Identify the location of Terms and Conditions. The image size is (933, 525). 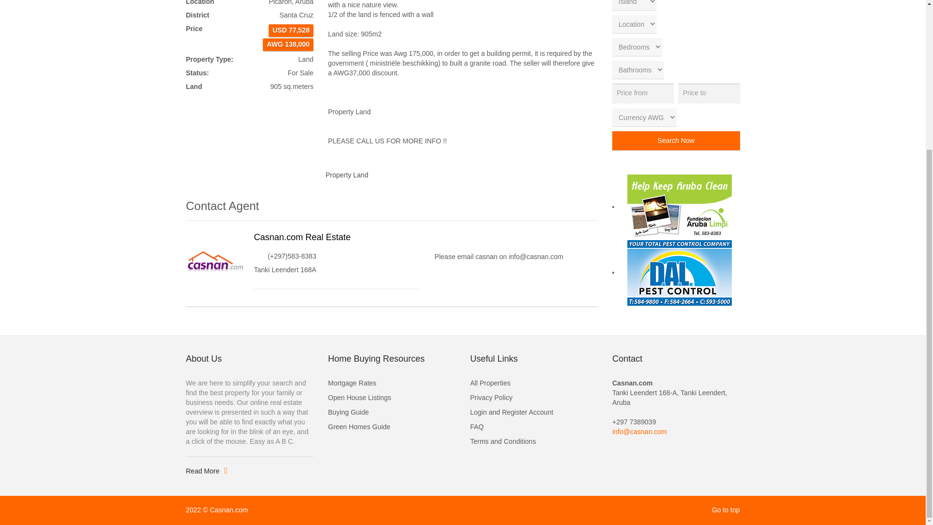
(534, 442).